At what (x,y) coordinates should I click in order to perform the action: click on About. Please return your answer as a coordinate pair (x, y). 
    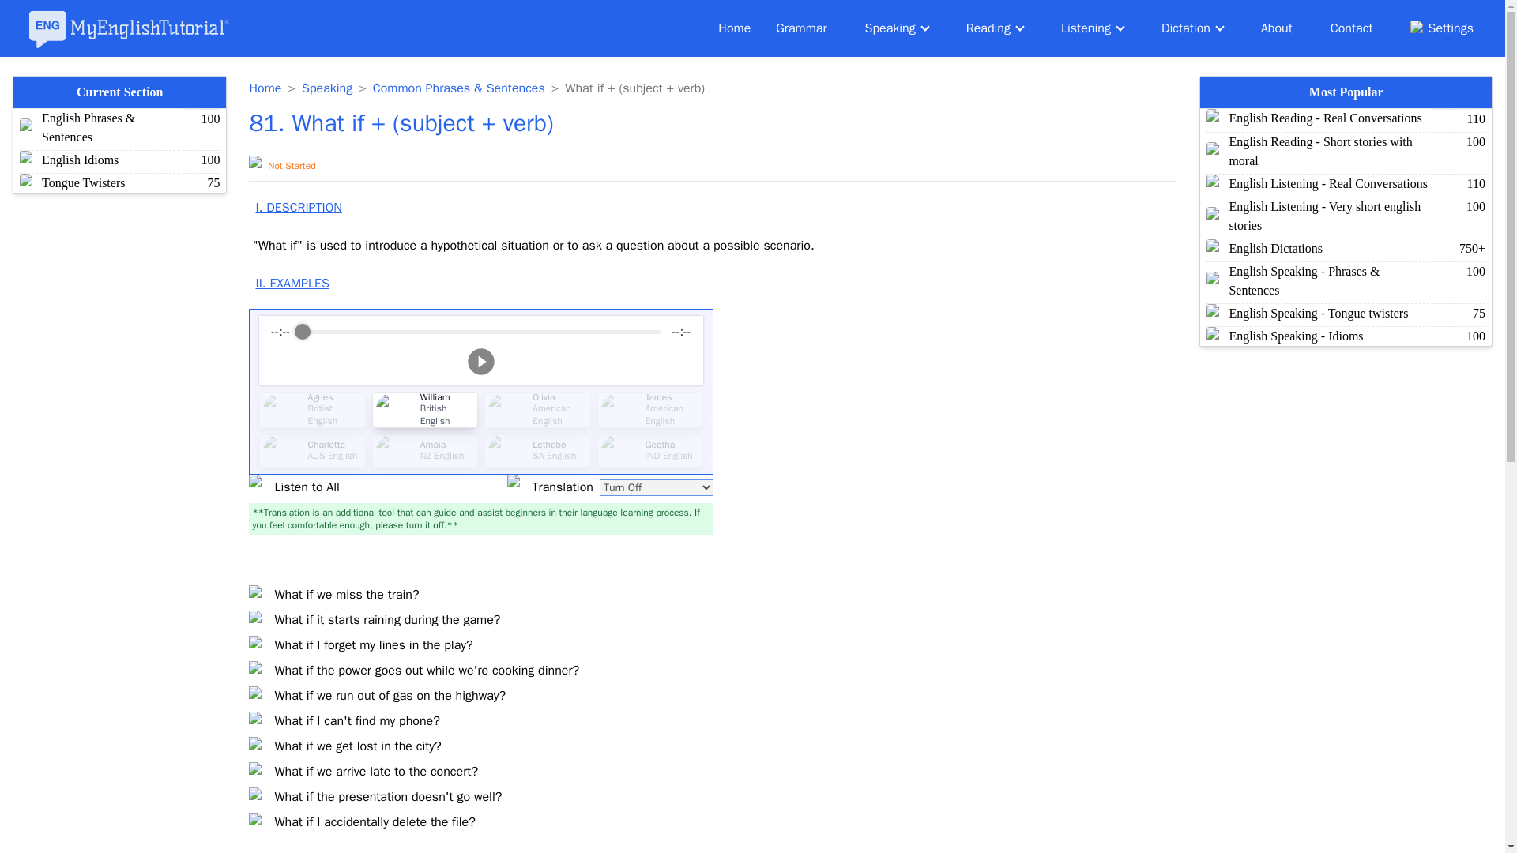
    Looking at the image, I should click on (1276, 28).